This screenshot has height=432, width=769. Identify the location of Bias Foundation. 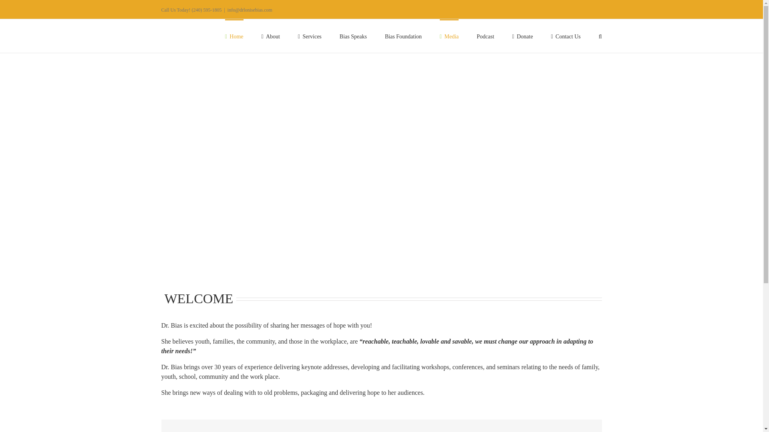
(403, 36).